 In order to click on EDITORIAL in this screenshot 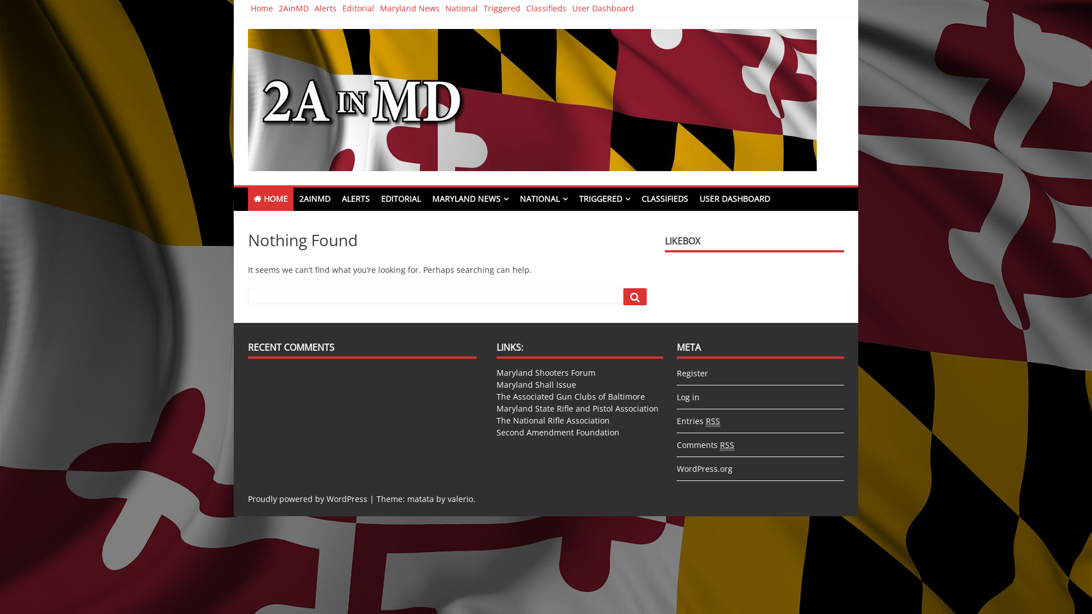, I will do `click(401, 199)`.